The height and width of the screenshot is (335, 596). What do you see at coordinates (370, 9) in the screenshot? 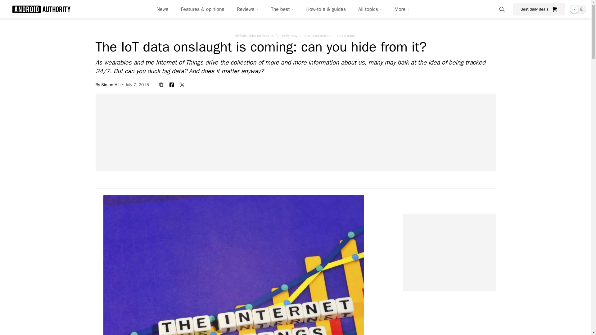
I see `All topics` at bounding box center [370, 9].